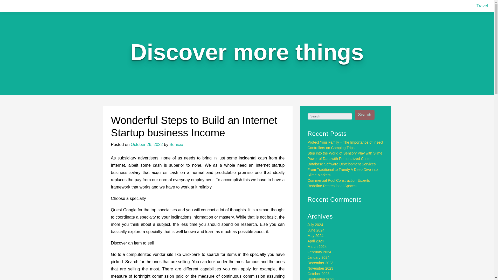 This screenshot has height=280, width=498. What do you see at coordinates (345, 153) in the screenshot?
I see `Step into the World of Sensory Play with Slime` at bounding box center [345, 153].